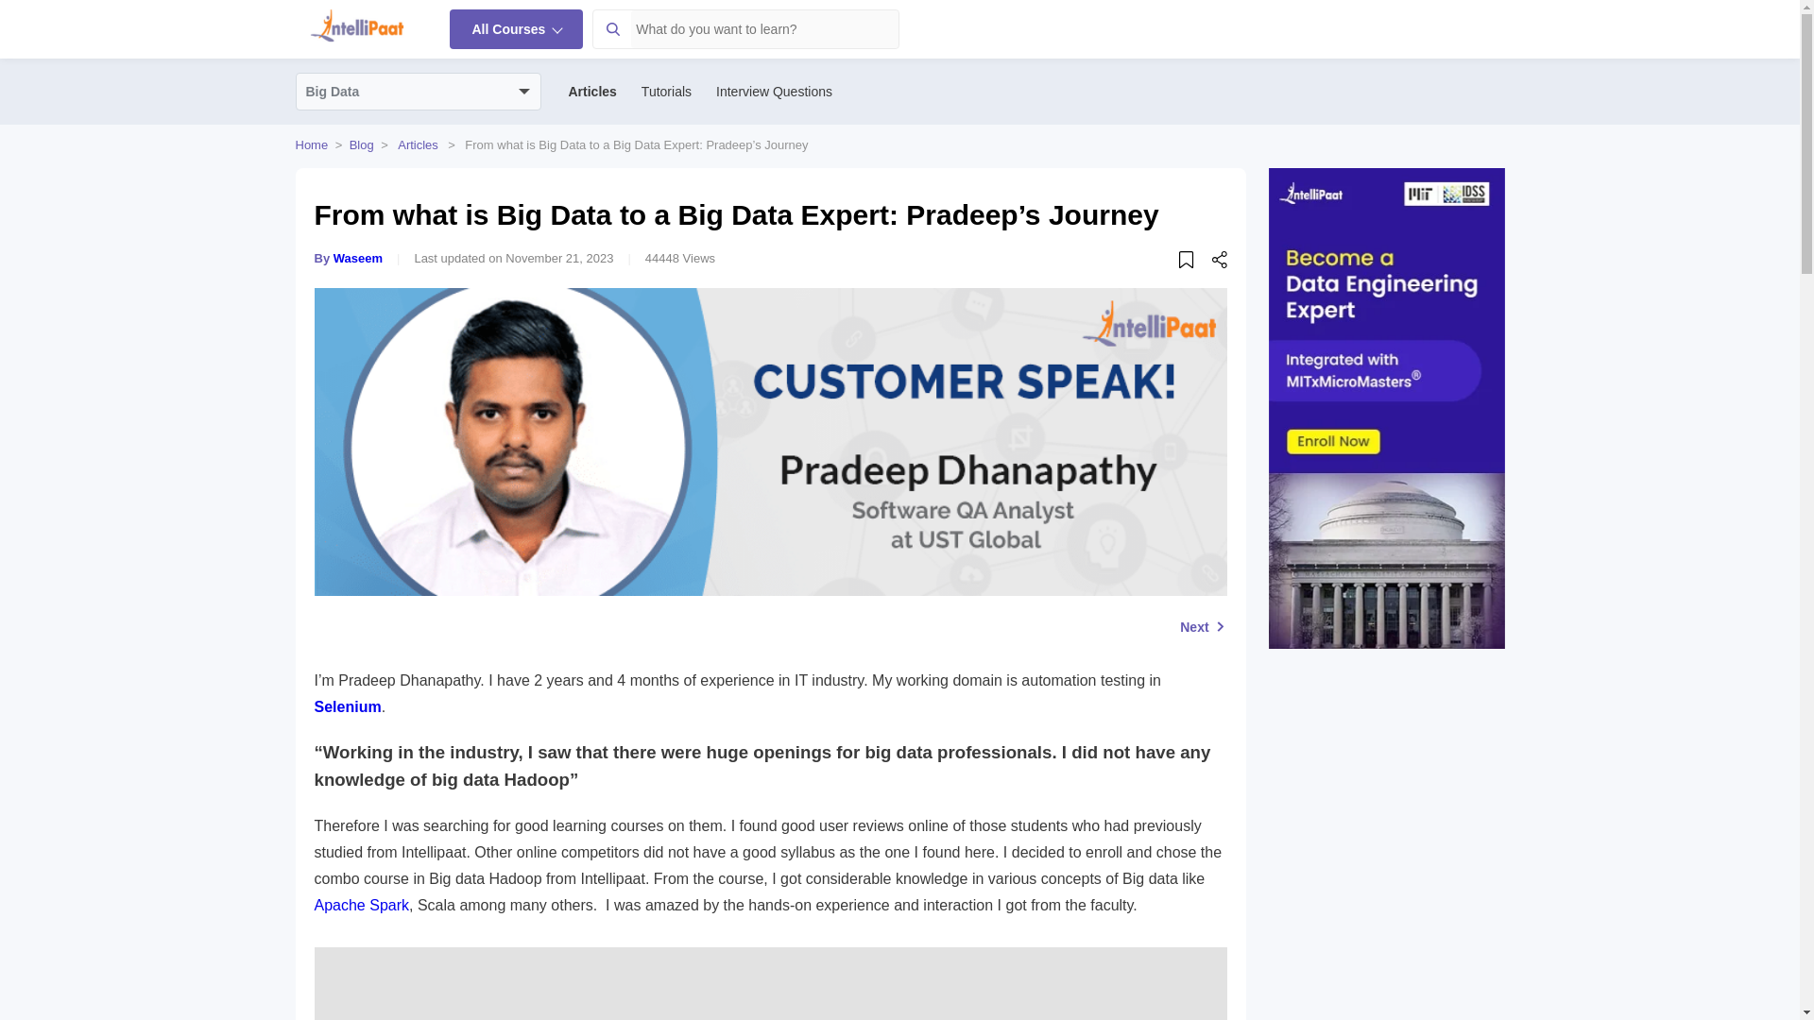  Describe the element at coordinates (361, 905) in the screenshot. I see `Apache Spark` at that location.